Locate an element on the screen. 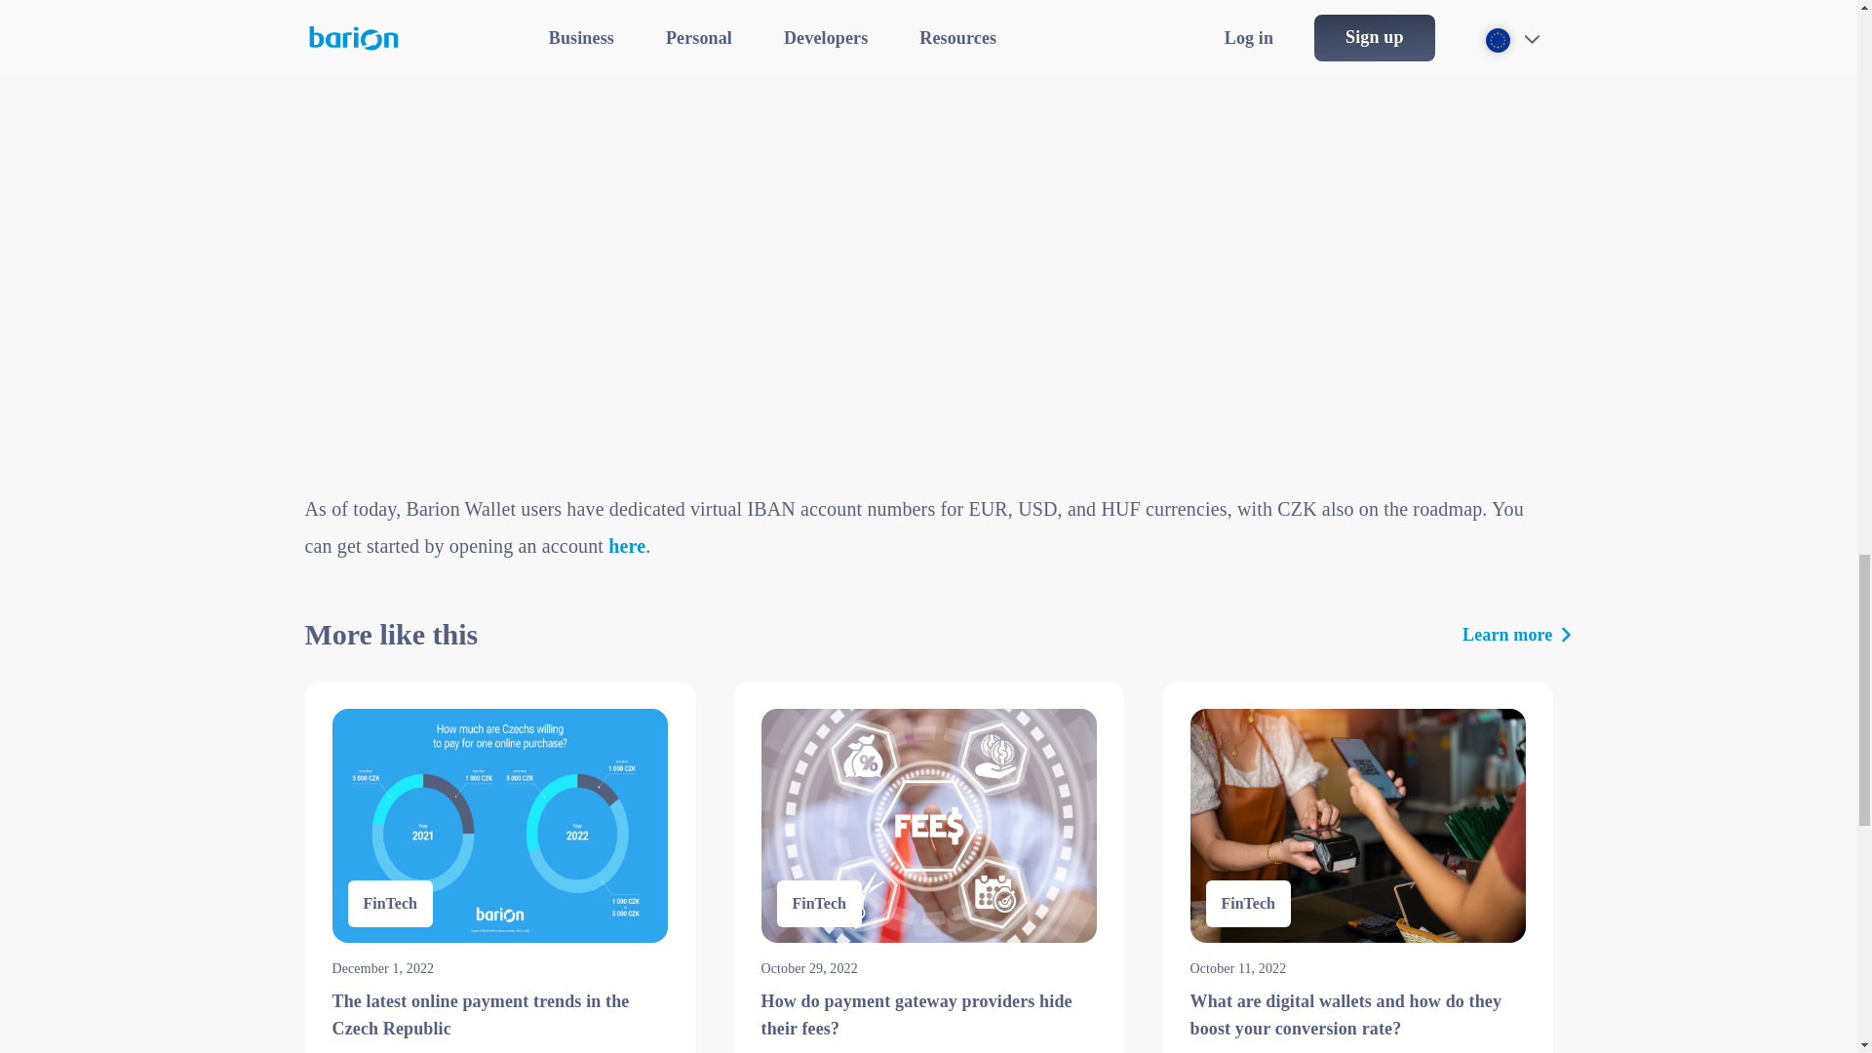 The width and height of the screenshot is (1872, 1053). here is located at coordinates (627, 546).